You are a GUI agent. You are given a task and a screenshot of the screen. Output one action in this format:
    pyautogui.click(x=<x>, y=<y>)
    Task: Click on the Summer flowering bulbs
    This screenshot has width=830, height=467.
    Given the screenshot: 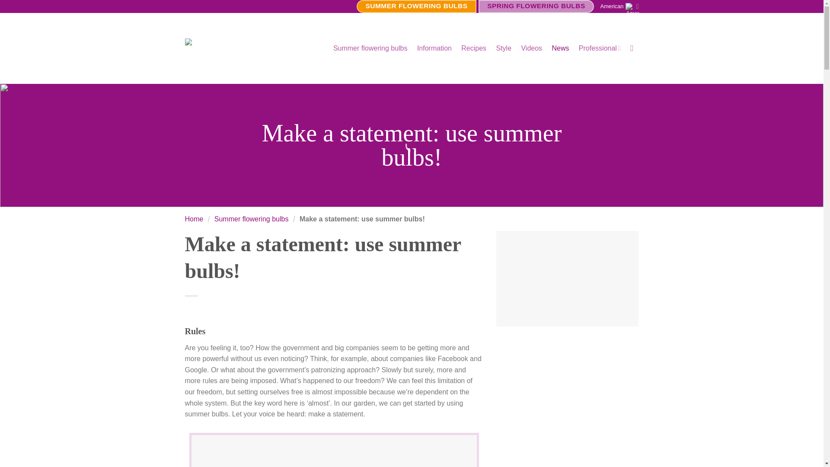 What is the action you would take?
    pyautogui.click(x=252, y=219)
    